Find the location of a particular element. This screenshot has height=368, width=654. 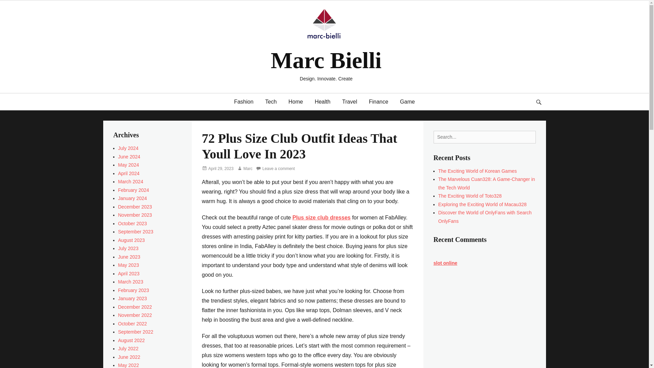

Plus size club dresses is located at coordinates (322, 217).